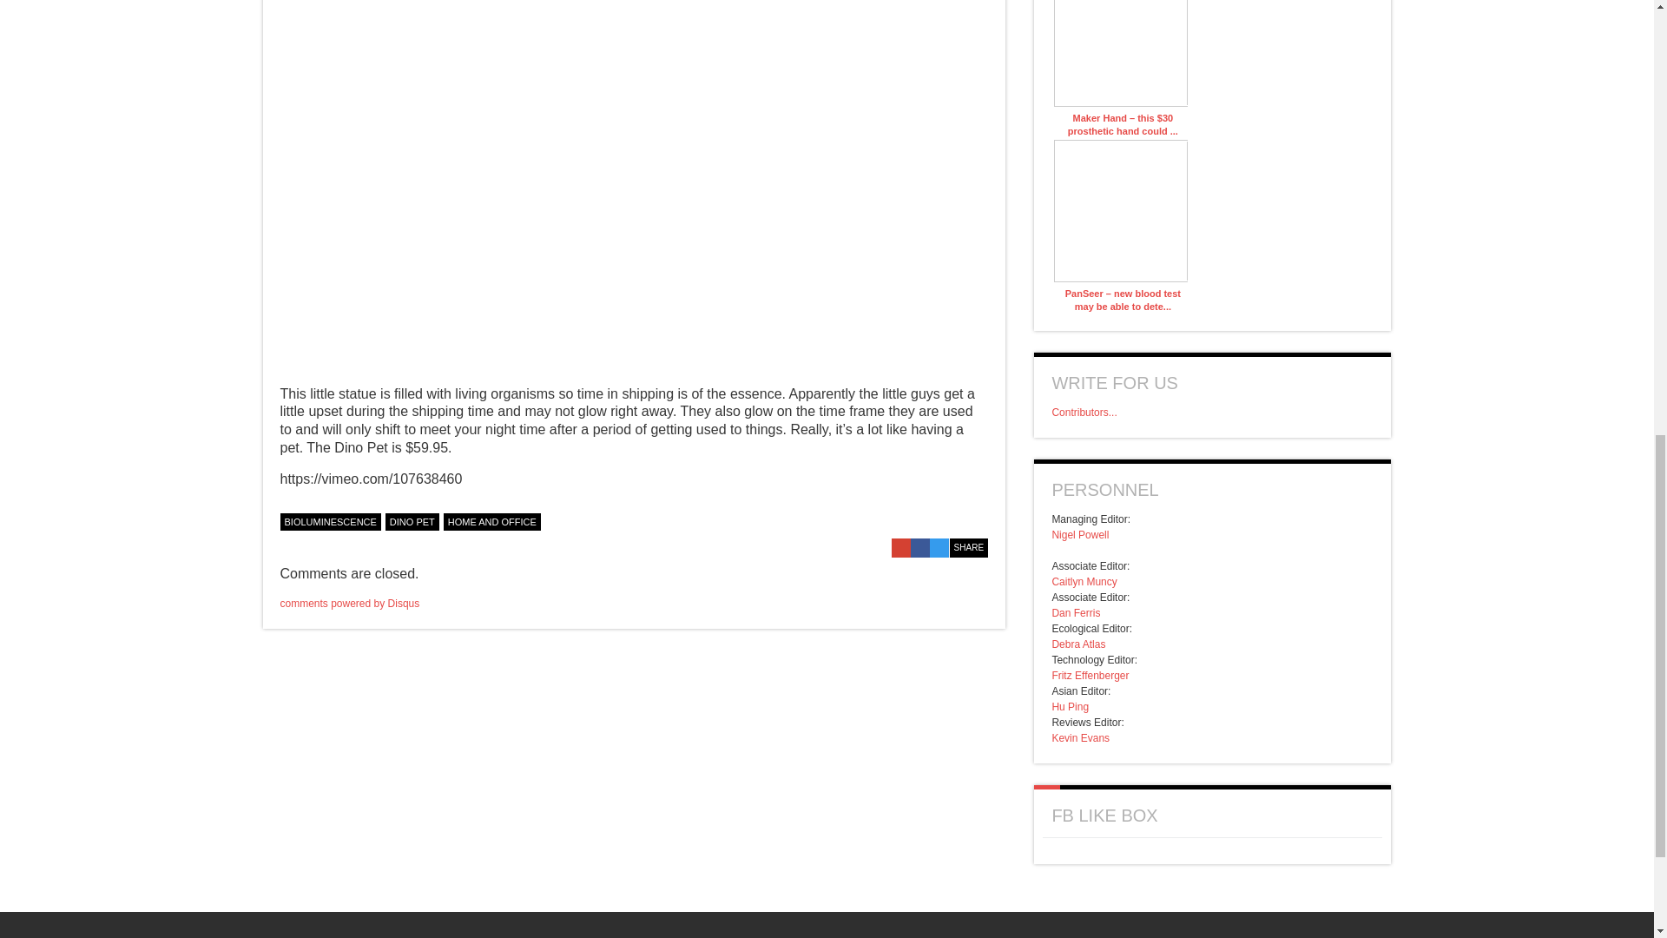 The width and height of the screenshot is (1667, 938). What do you see at coordinates (1084, 582) in the screenshot?
I see `Caitlyn Muncy` at bounding box center [1084, 582].